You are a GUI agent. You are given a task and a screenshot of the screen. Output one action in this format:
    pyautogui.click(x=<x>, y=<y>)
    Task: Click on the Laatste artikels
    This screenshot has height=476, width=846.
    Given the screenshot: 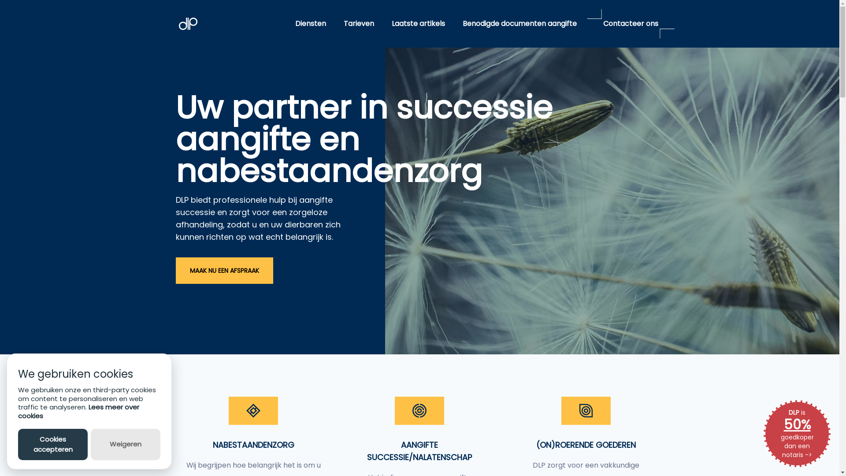 What is the action you would take?
    pyautogui.click(x=418, y=24)
    